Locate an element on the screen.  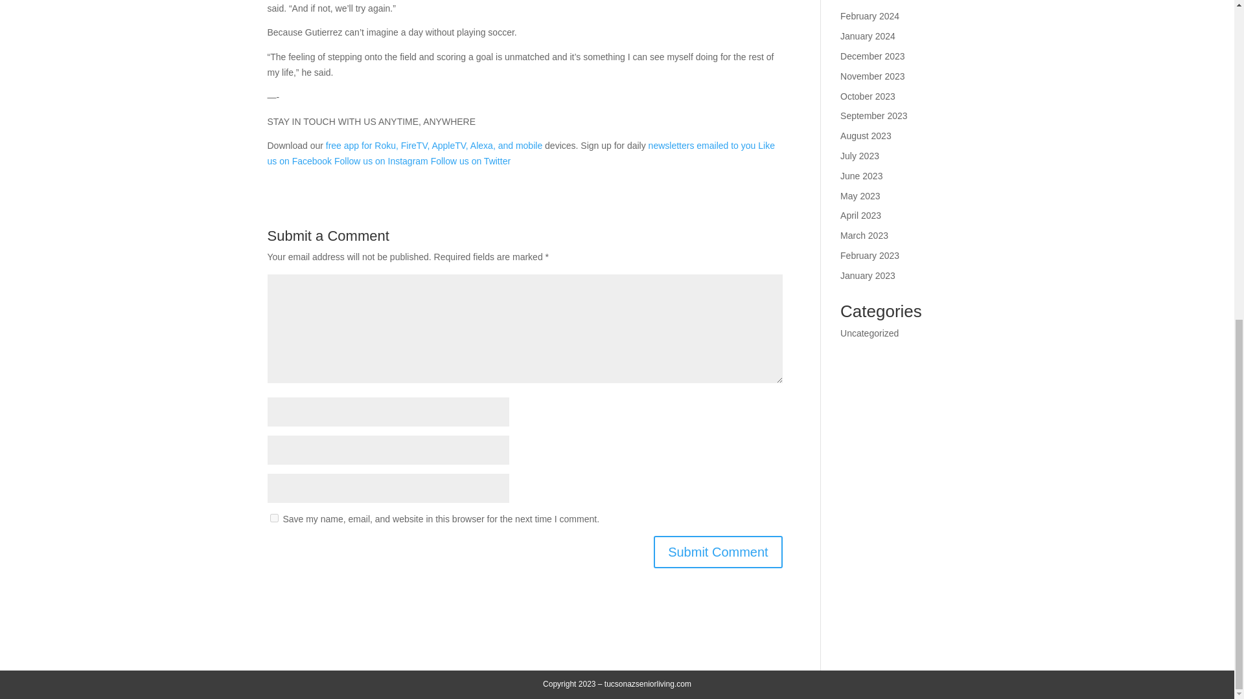
Like us on Facebook is located at coordinates (520, 153).